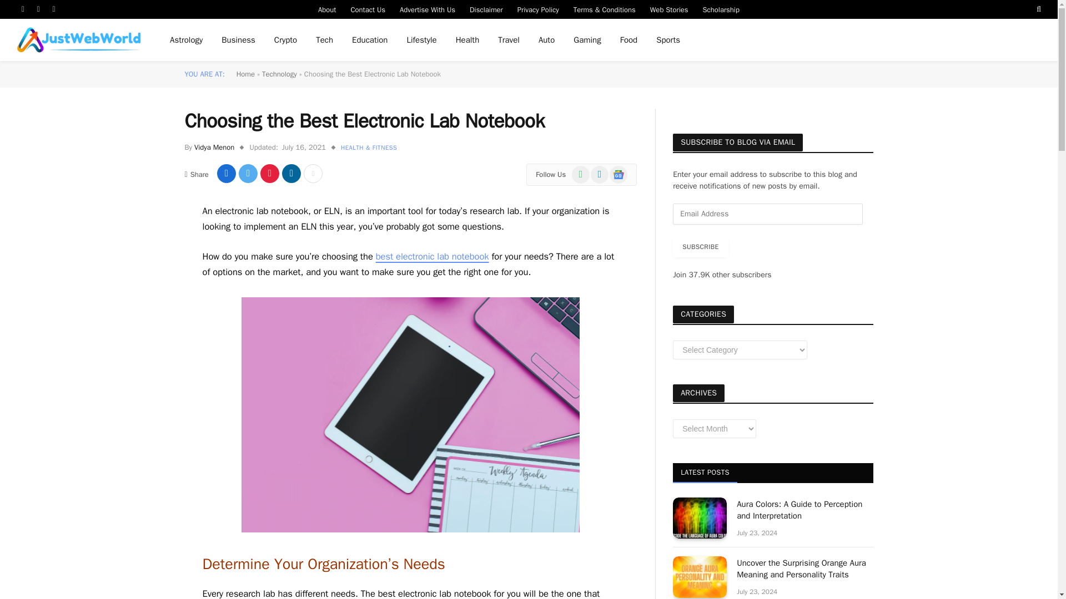 Image resolution: width=1066 pixels, height=599 pixels. What do you see at coordinates (214, 148) in the screenshot?
I see `Posts by Vidya Menon` at bounding box center [214, 148].